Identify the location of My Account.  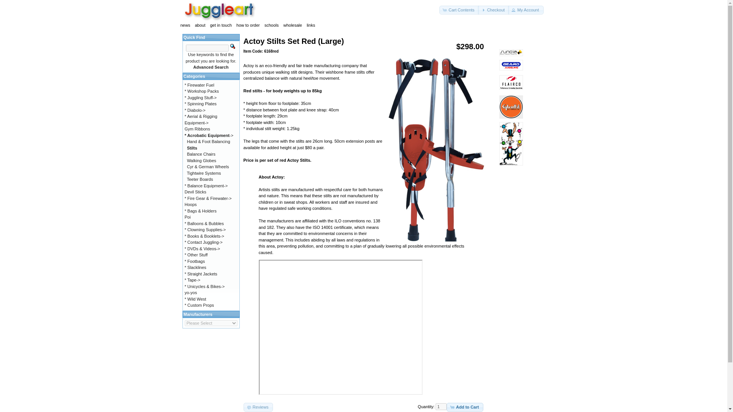
(526, 10).